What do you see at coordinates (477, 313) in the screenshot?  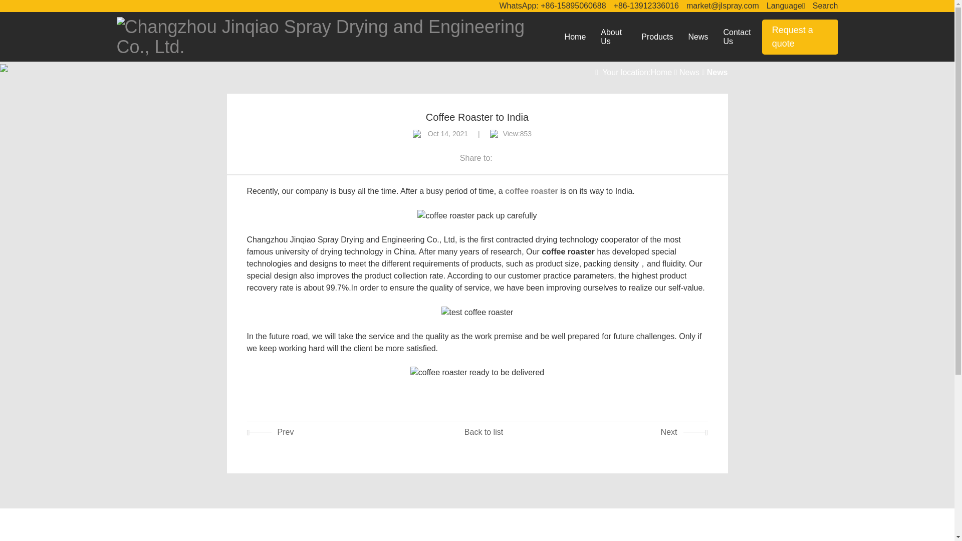 I see `test coffee roaster ` at bounding box center [477, 313].